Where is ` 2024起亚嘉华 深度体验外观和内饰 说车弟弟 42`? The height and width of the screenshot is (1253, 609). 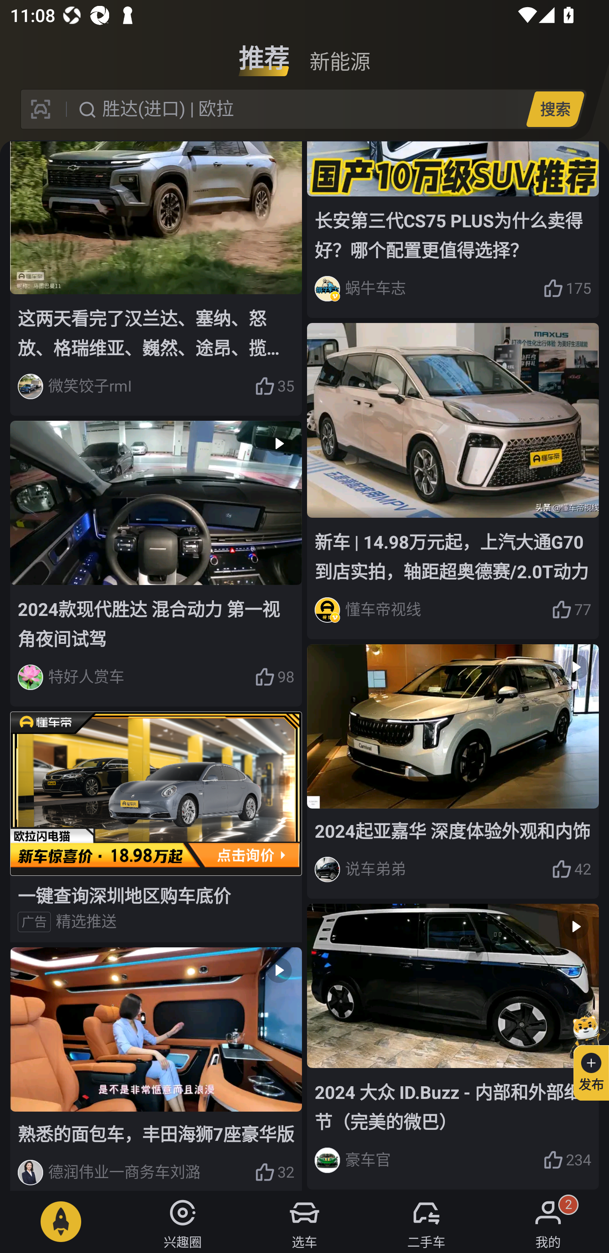
 2024起亚嘉华 深度体验外观和内饰 说车弟弟 42 is located at coordinates (453, 771).